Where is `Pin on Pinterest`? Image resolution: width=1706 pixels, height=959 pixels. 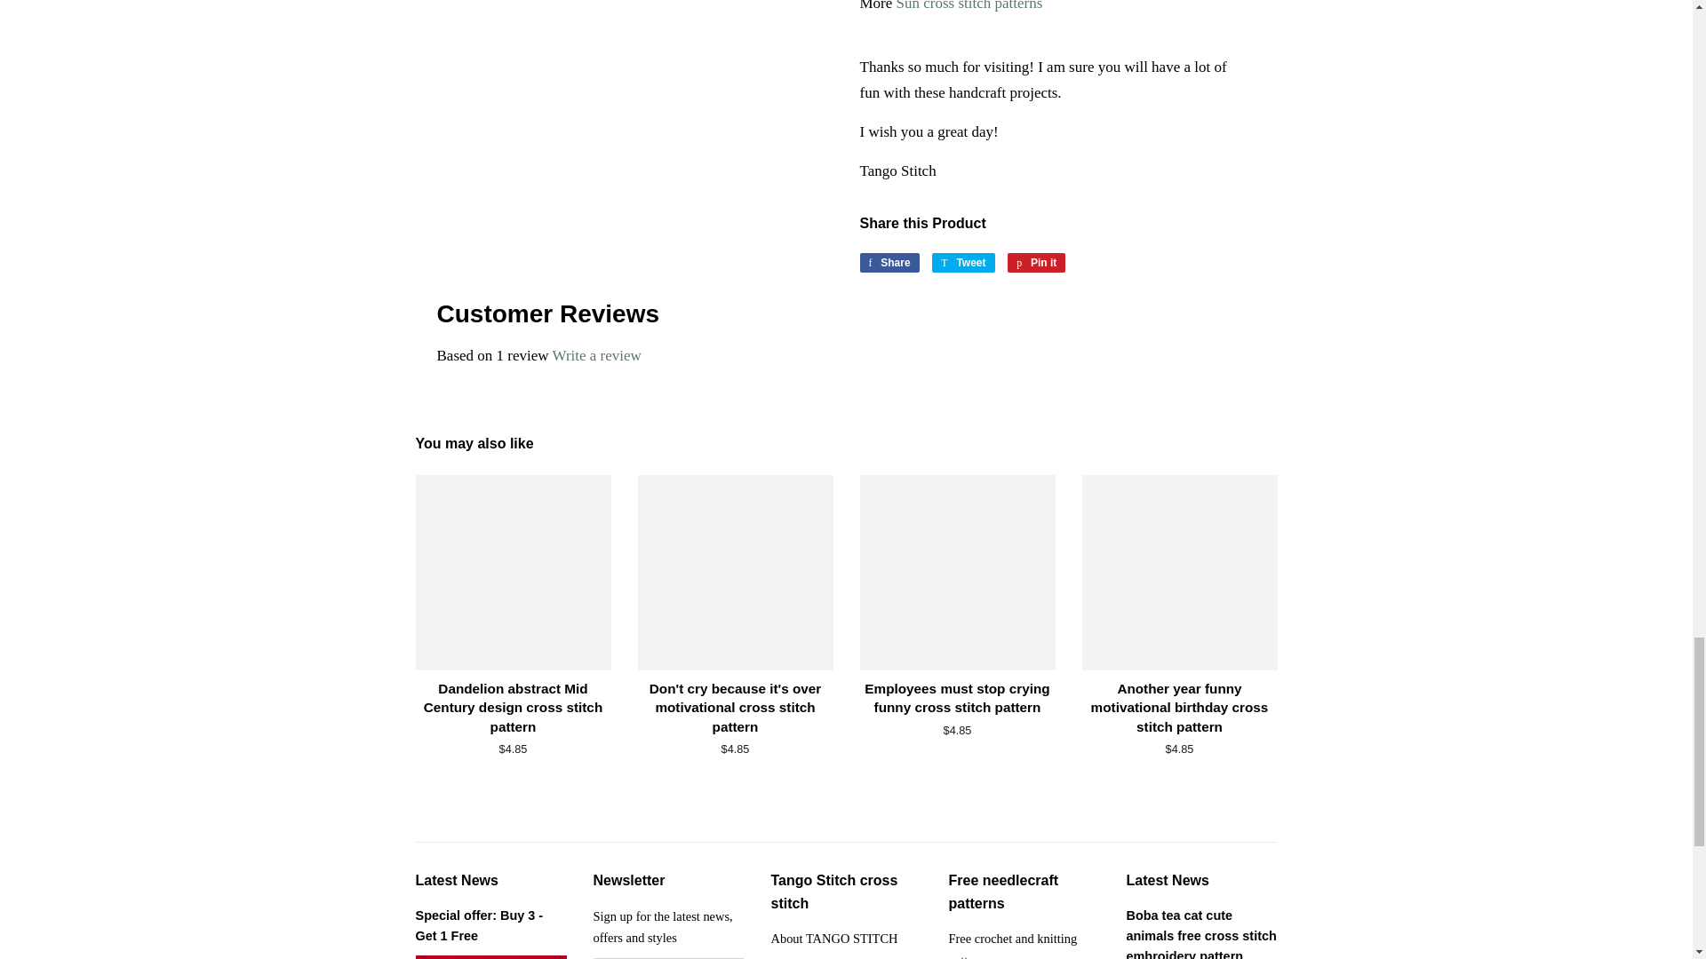 Pin on Pinterest is located at coordinates (1036, 263).